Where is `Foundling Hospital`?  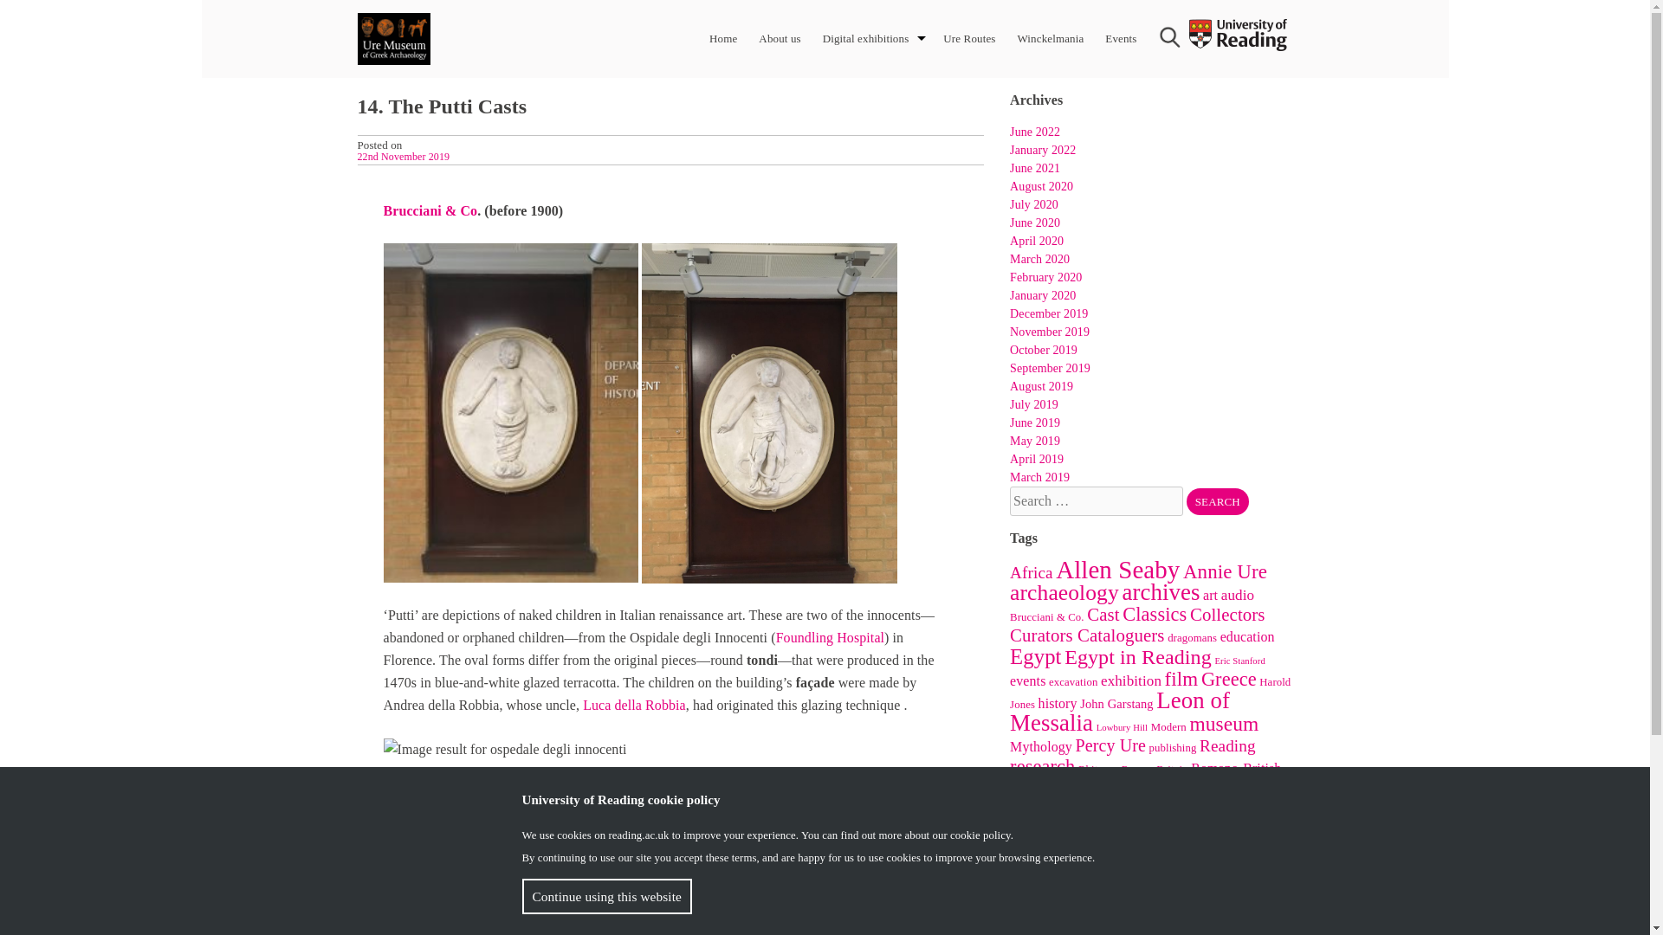
Foundling Hospital is located at coordinates (830, 637).